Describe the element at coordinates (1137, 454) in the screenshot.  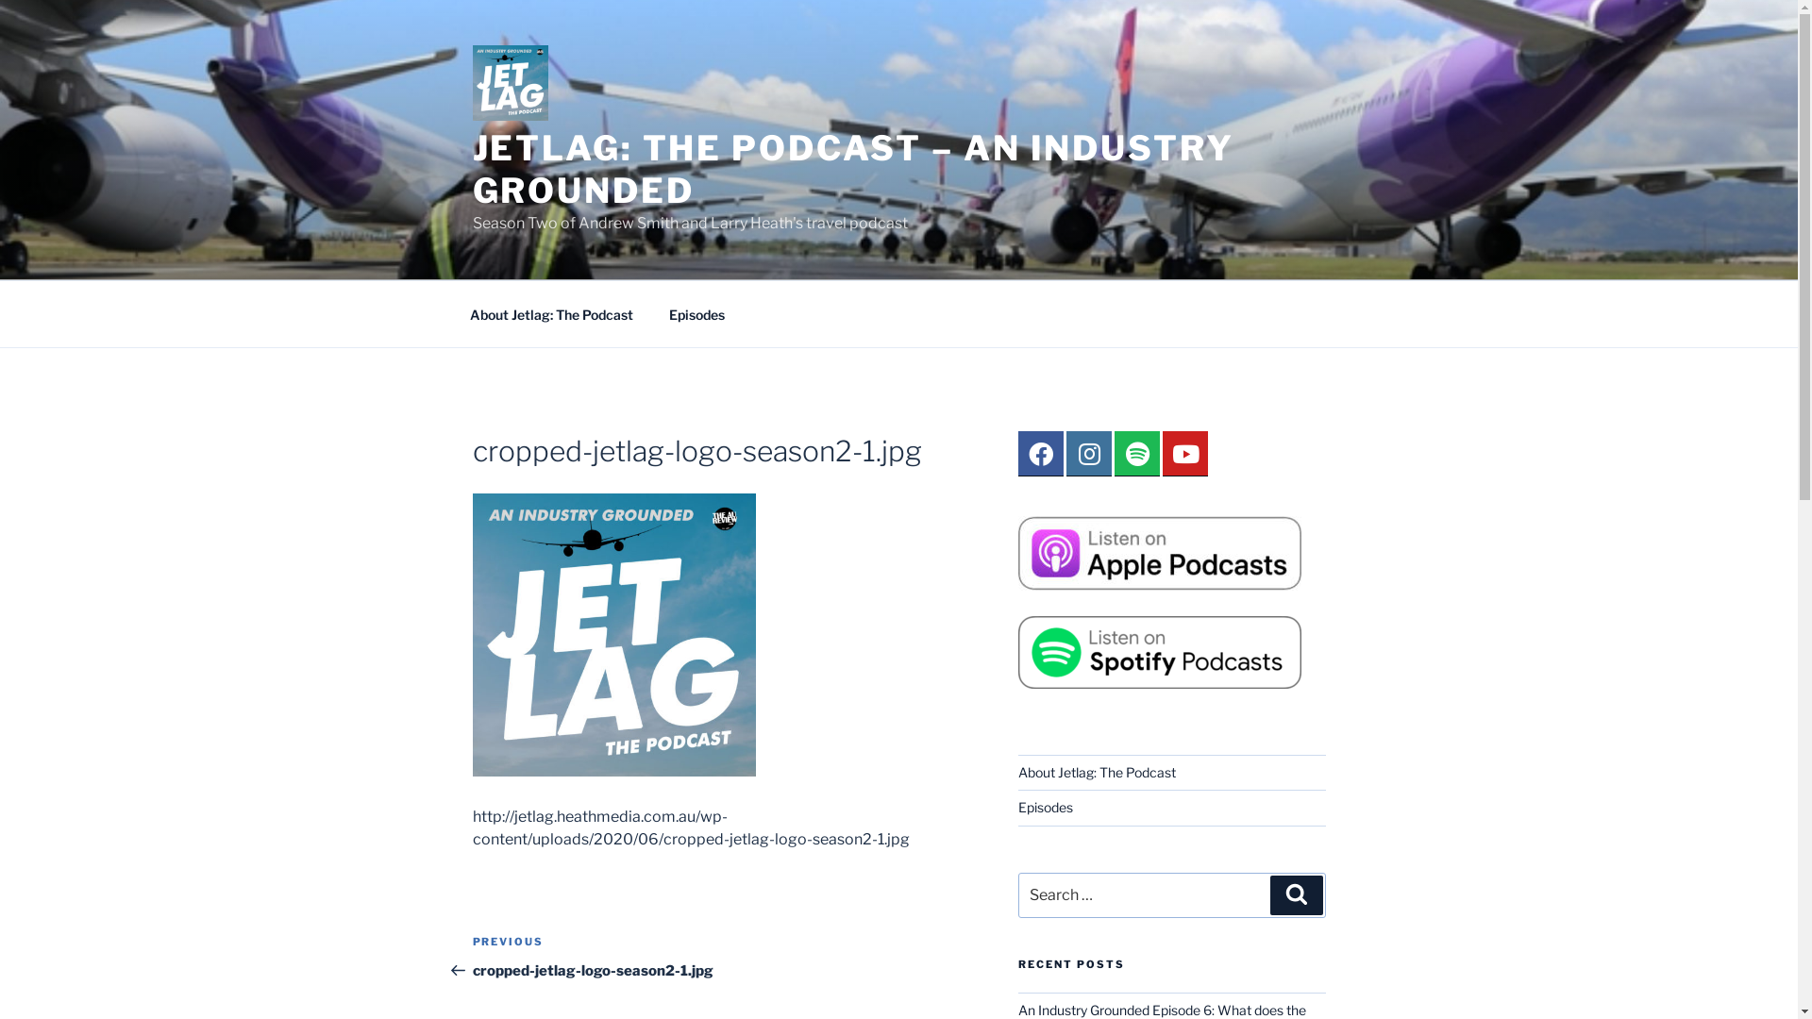
I see `Spotify` at that location.